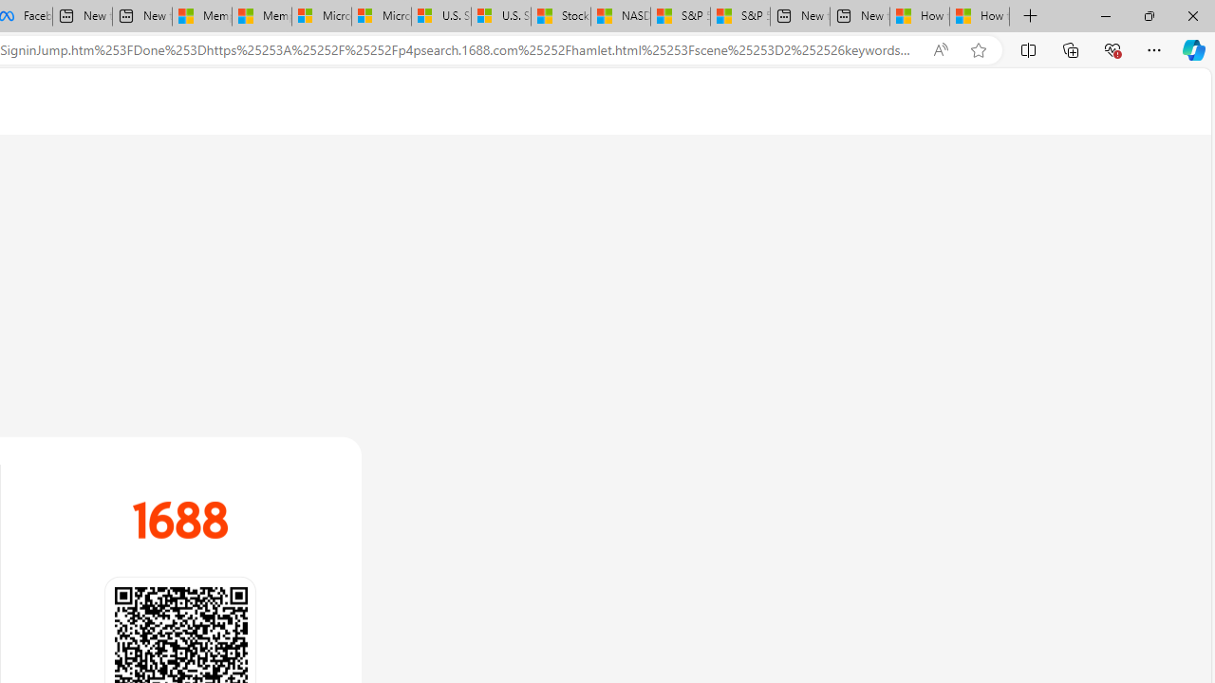 This screenshot has width=1215, height=683. What do you see at coordinates (1031, 17) in the screenshot?
I see `New Tab` at bounding box center [1031, 17].